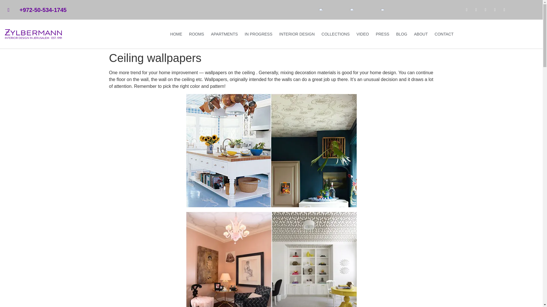 Image resolution: width=547 pixels, height=307 pixels. I want to click on INTERIOR DESIGN, so click(297, 34).